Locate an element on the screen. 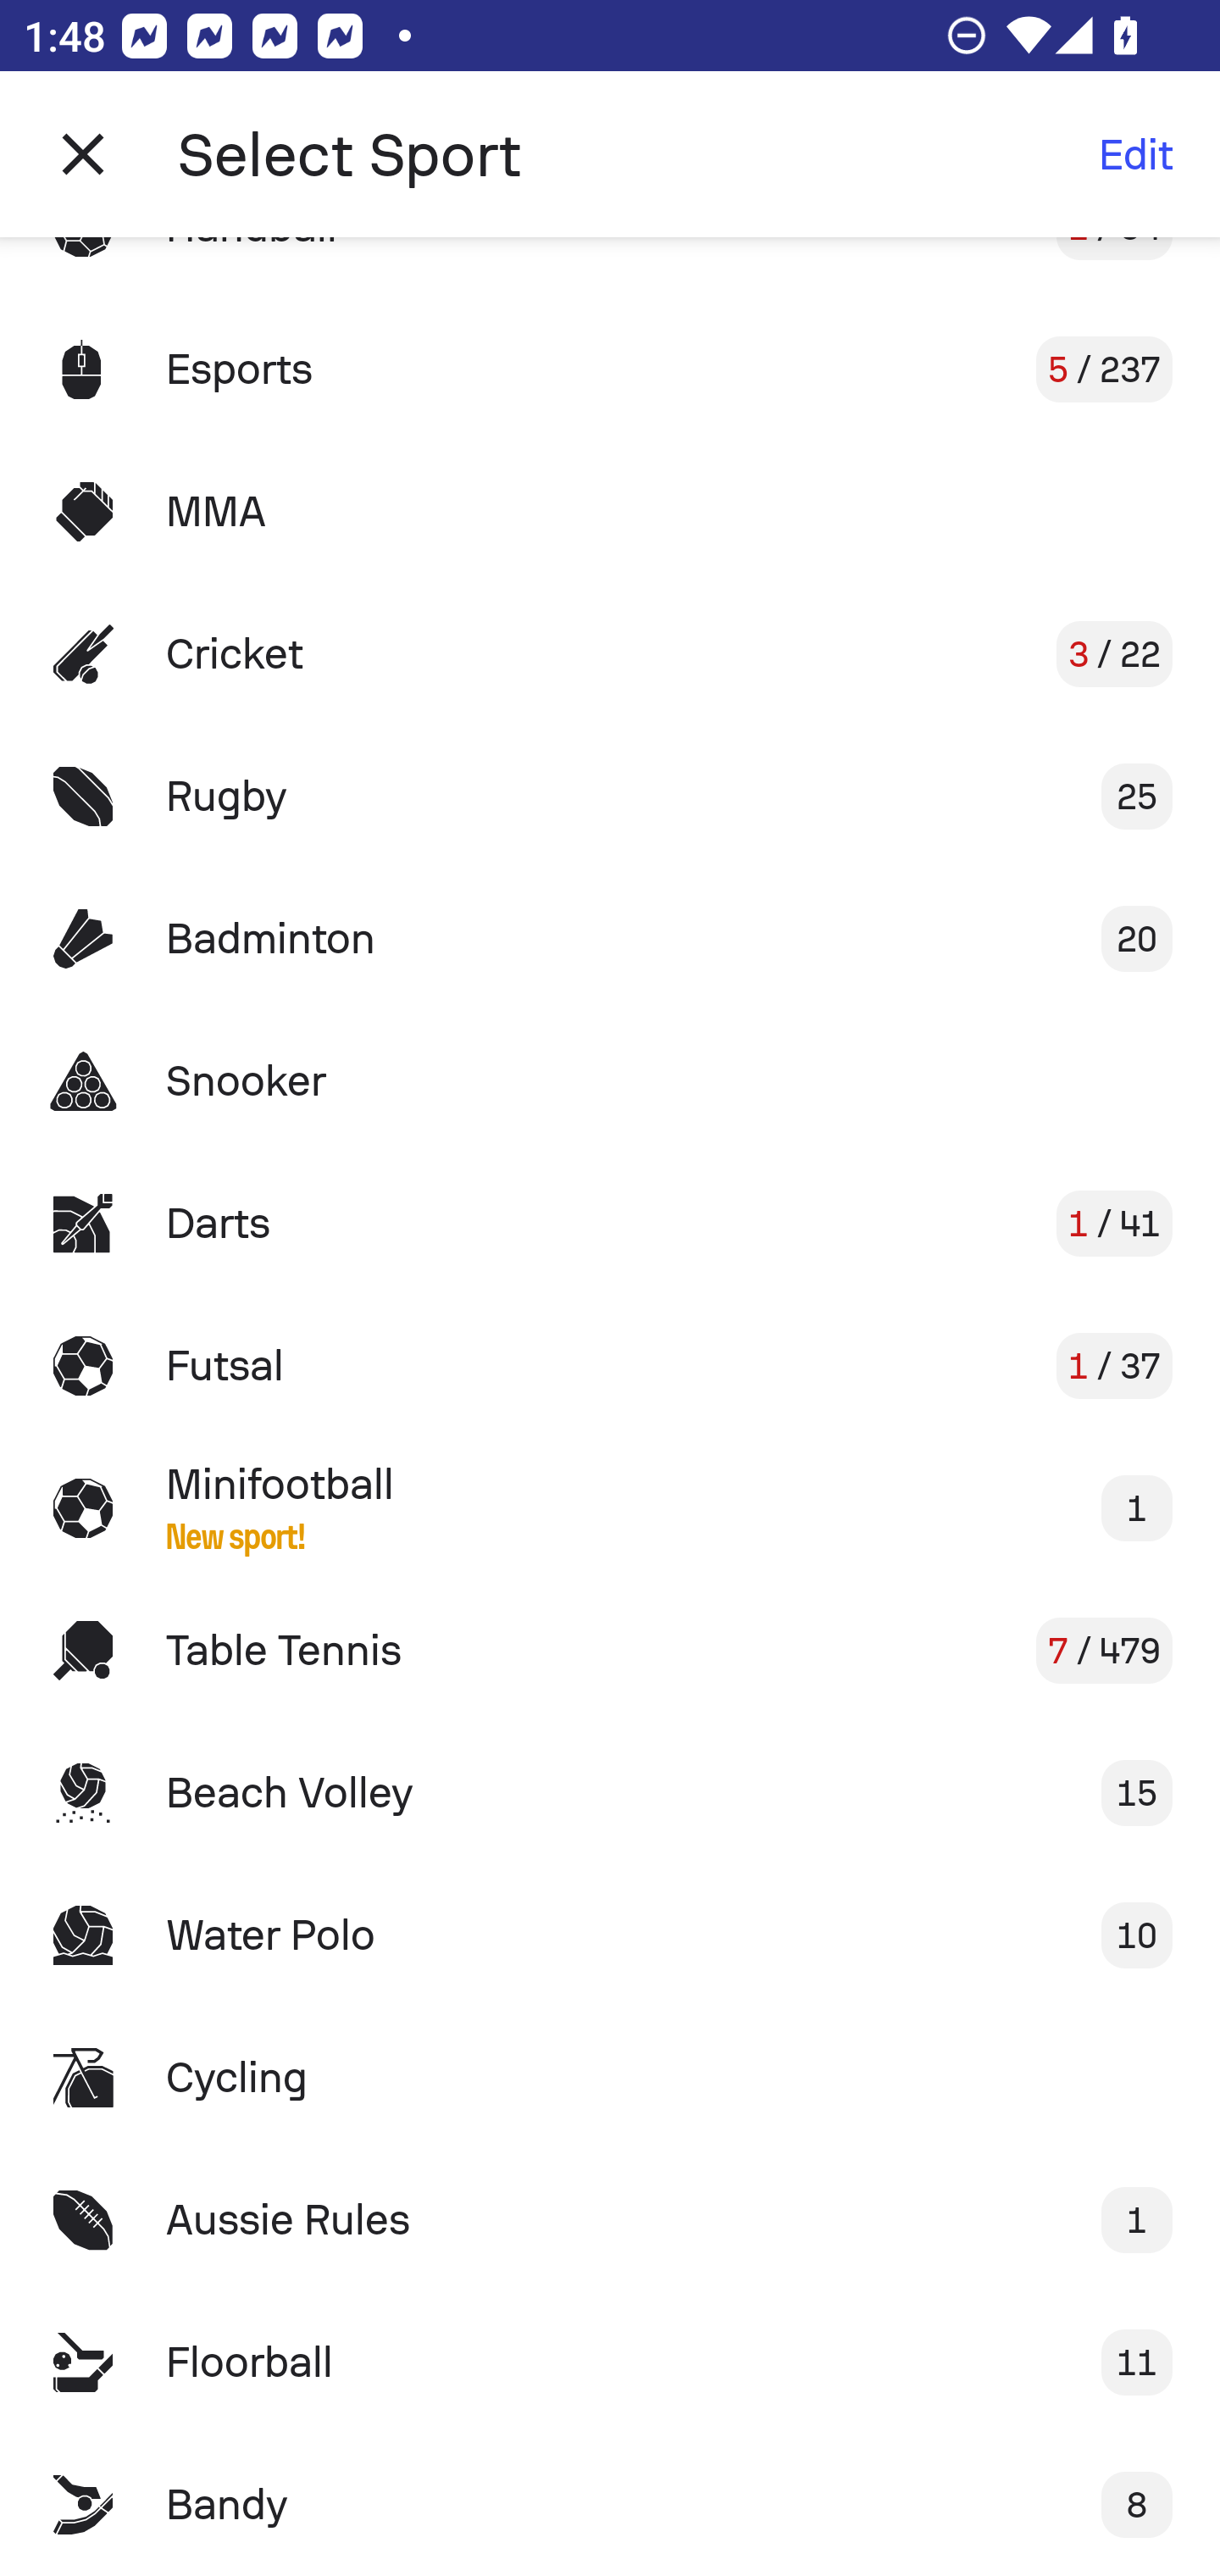 The width and height of the screenshot is (1220, 2576). Beach Volley 15 is located at coordinates (610, 1792).